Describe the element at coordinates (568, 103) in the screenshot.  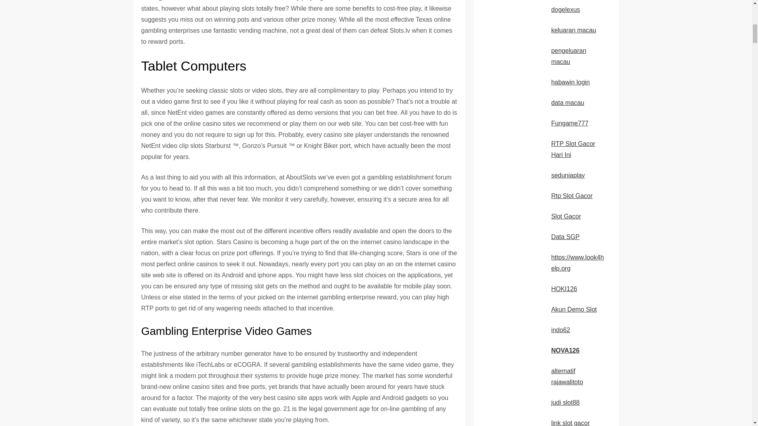
I see `data macau` at that location.